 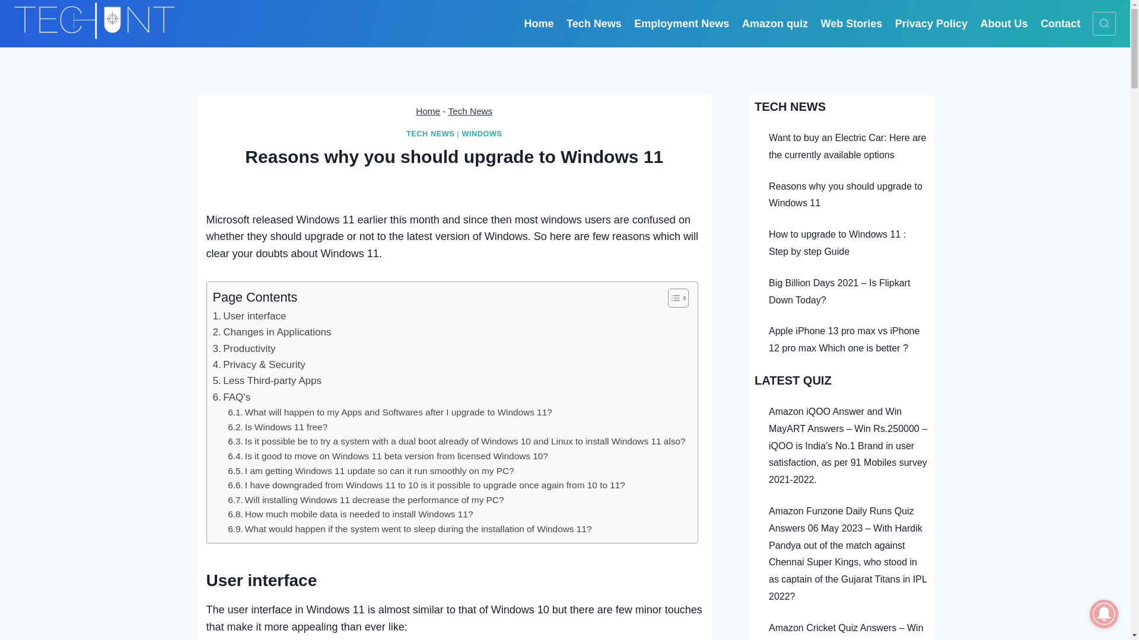 I want to click on Jnyanendra, so click(x=421, y=185).